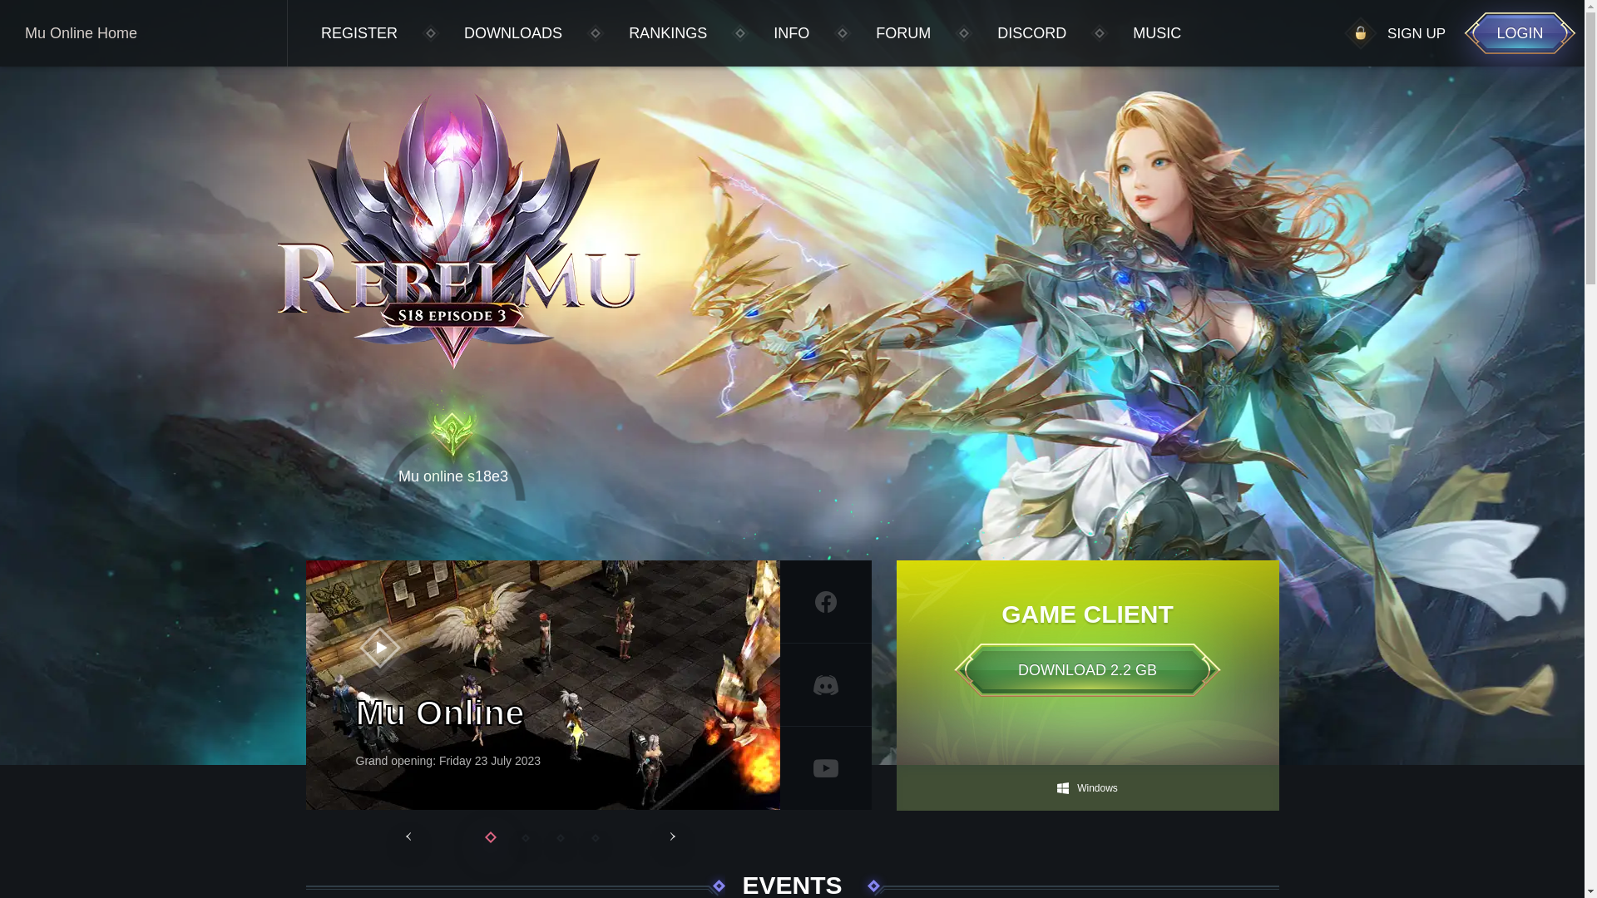  What do you see at coordinates (903, 33) in the screenshot?
I see `FORUM` at bounding box center [903, 33].